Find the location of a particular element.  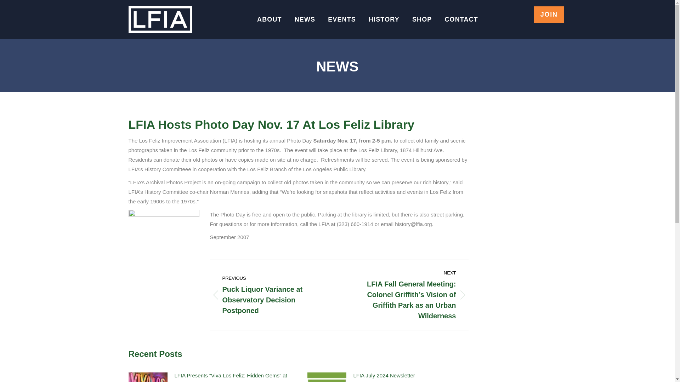

EVENTS is located at coordinates (342, 19).